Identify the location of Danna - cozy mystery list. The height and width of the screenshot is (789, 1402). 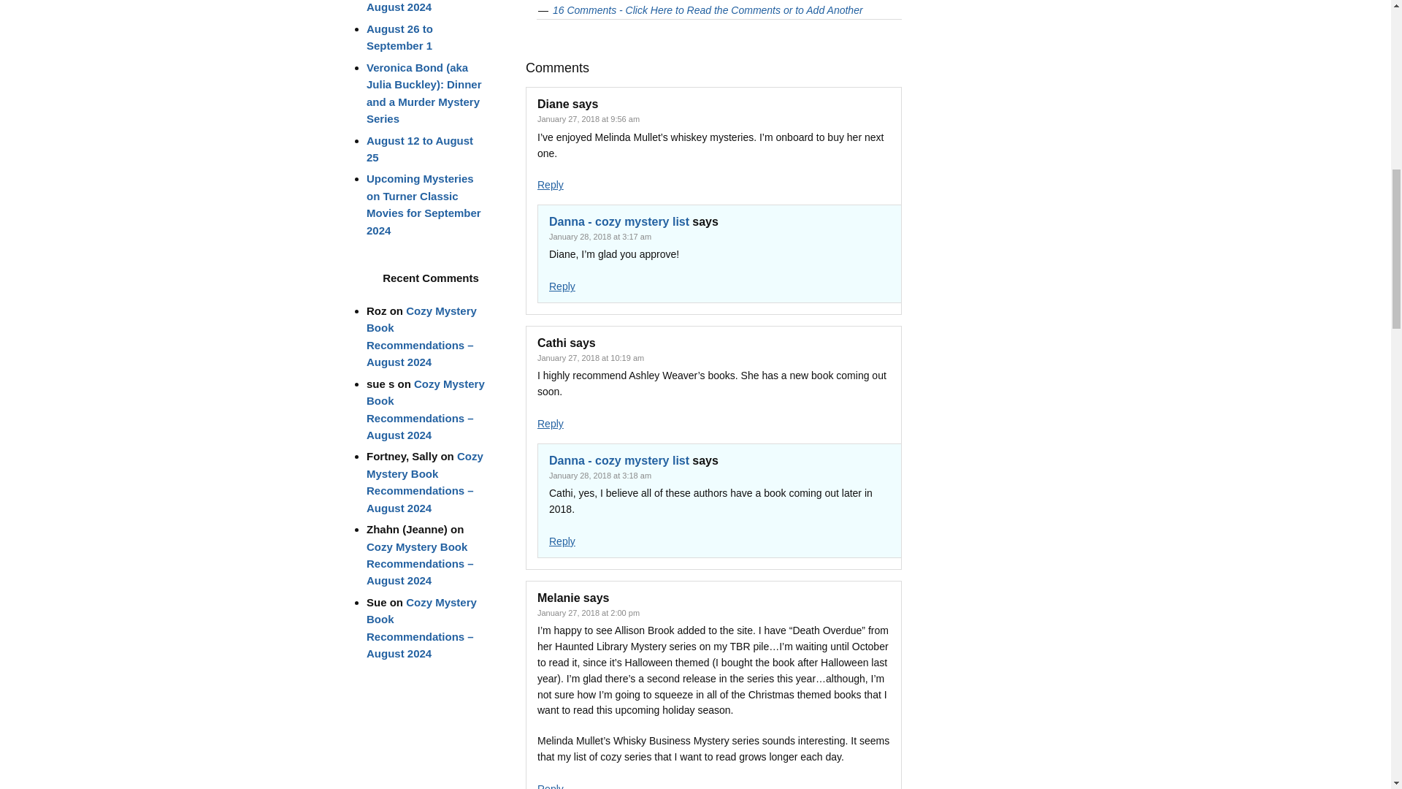
(619, 221).